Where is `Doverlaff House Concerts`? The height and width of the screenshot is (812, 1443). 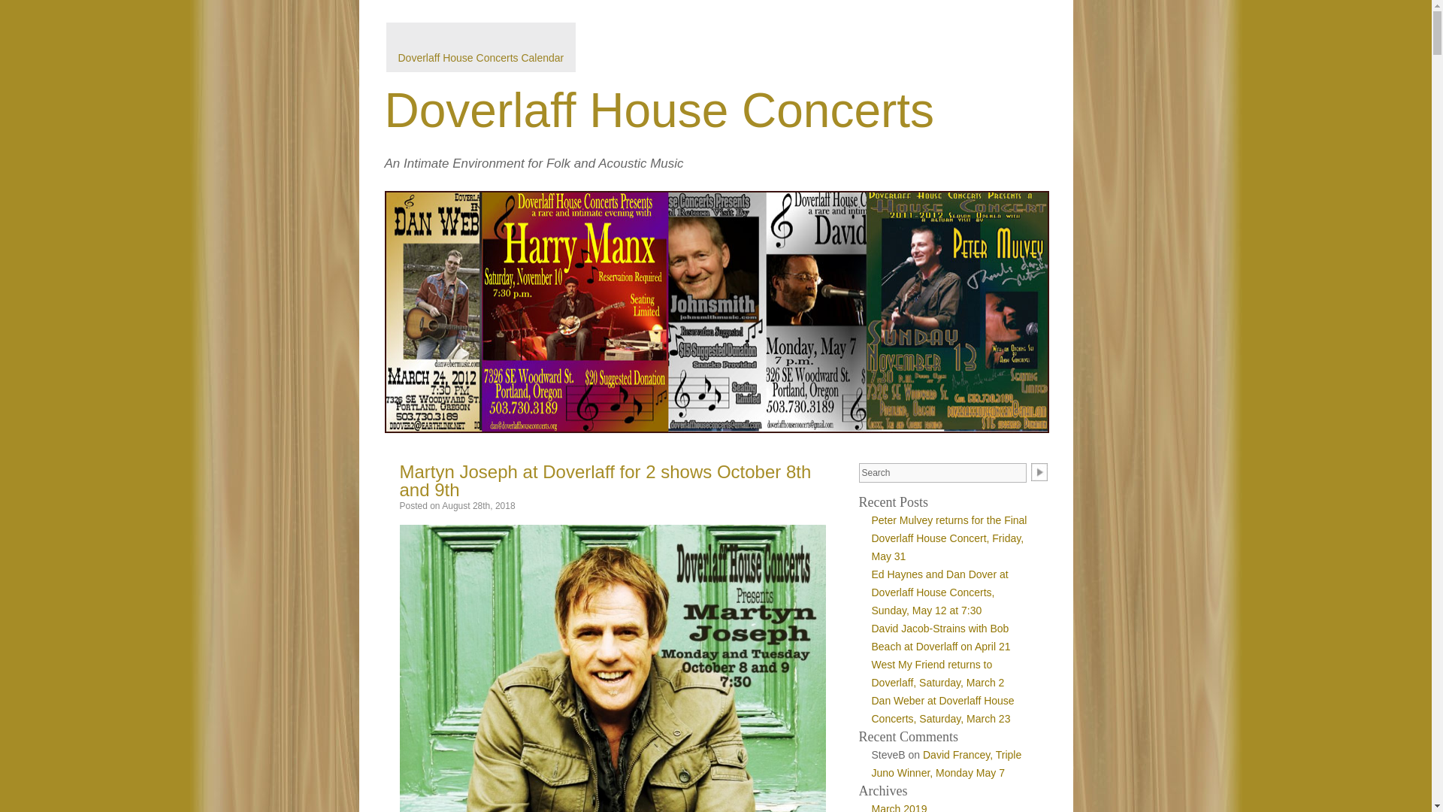 Doverlaff House Concerts is located at coordinates (660, 110).